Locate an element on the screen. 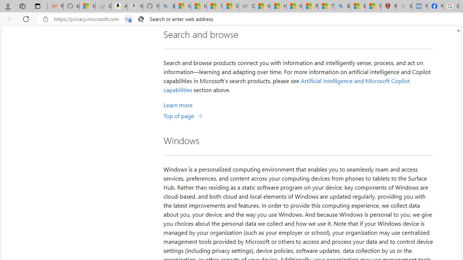 The image size is (463, 260). Tabs in split screen is located at coordinates (128, 19).